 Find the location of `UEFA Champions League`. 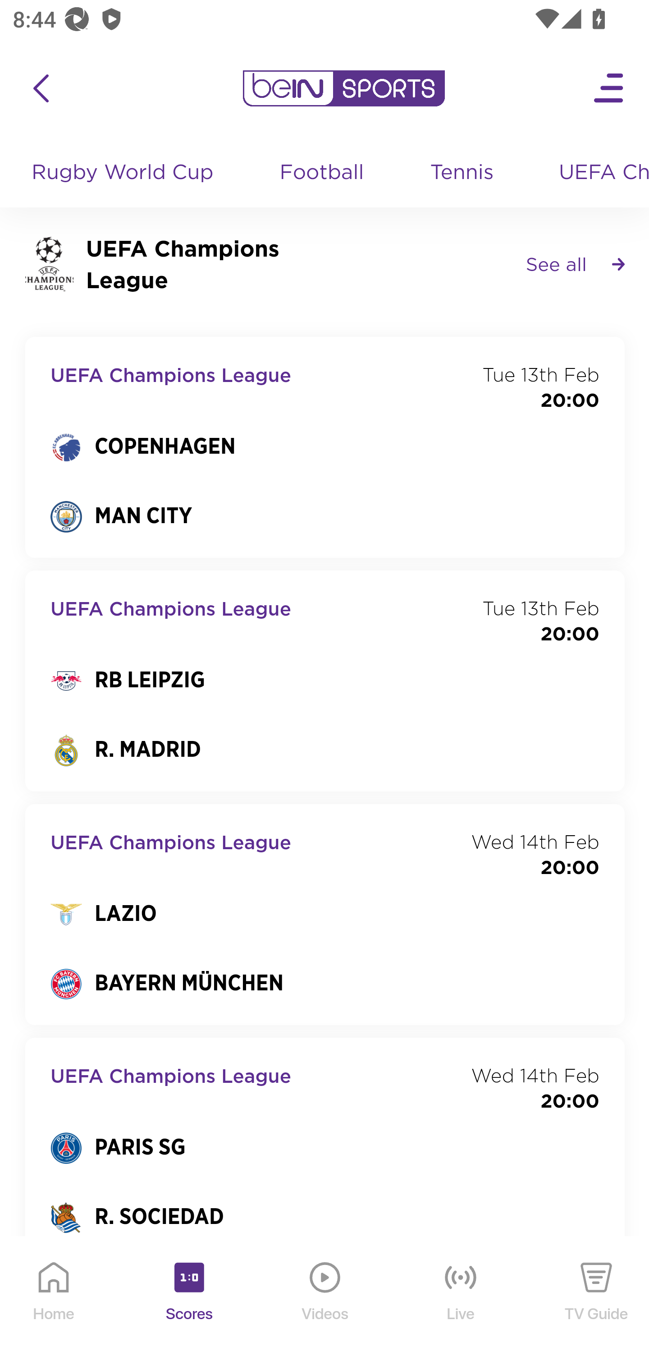

UEFA Champions League is located at coordinates (598, 173).